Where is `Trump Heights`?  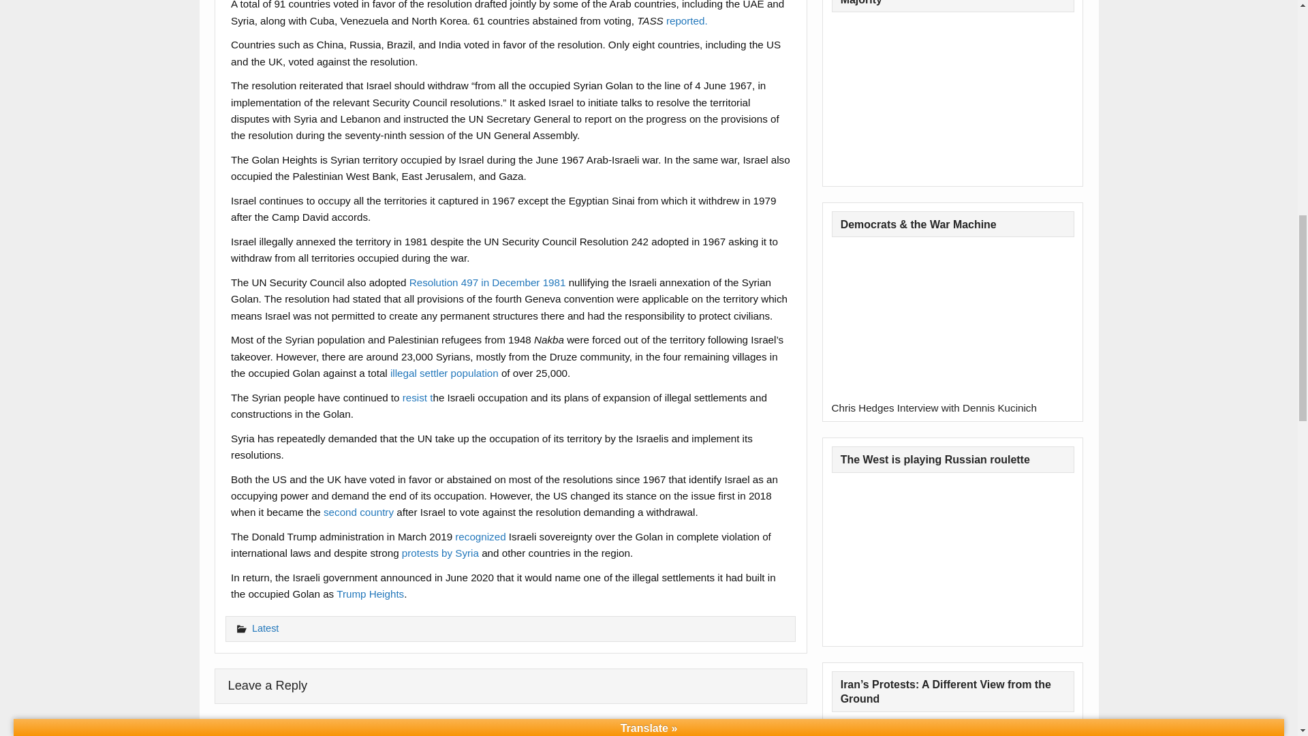 Trump Heights is located at coordinates (370, 594).